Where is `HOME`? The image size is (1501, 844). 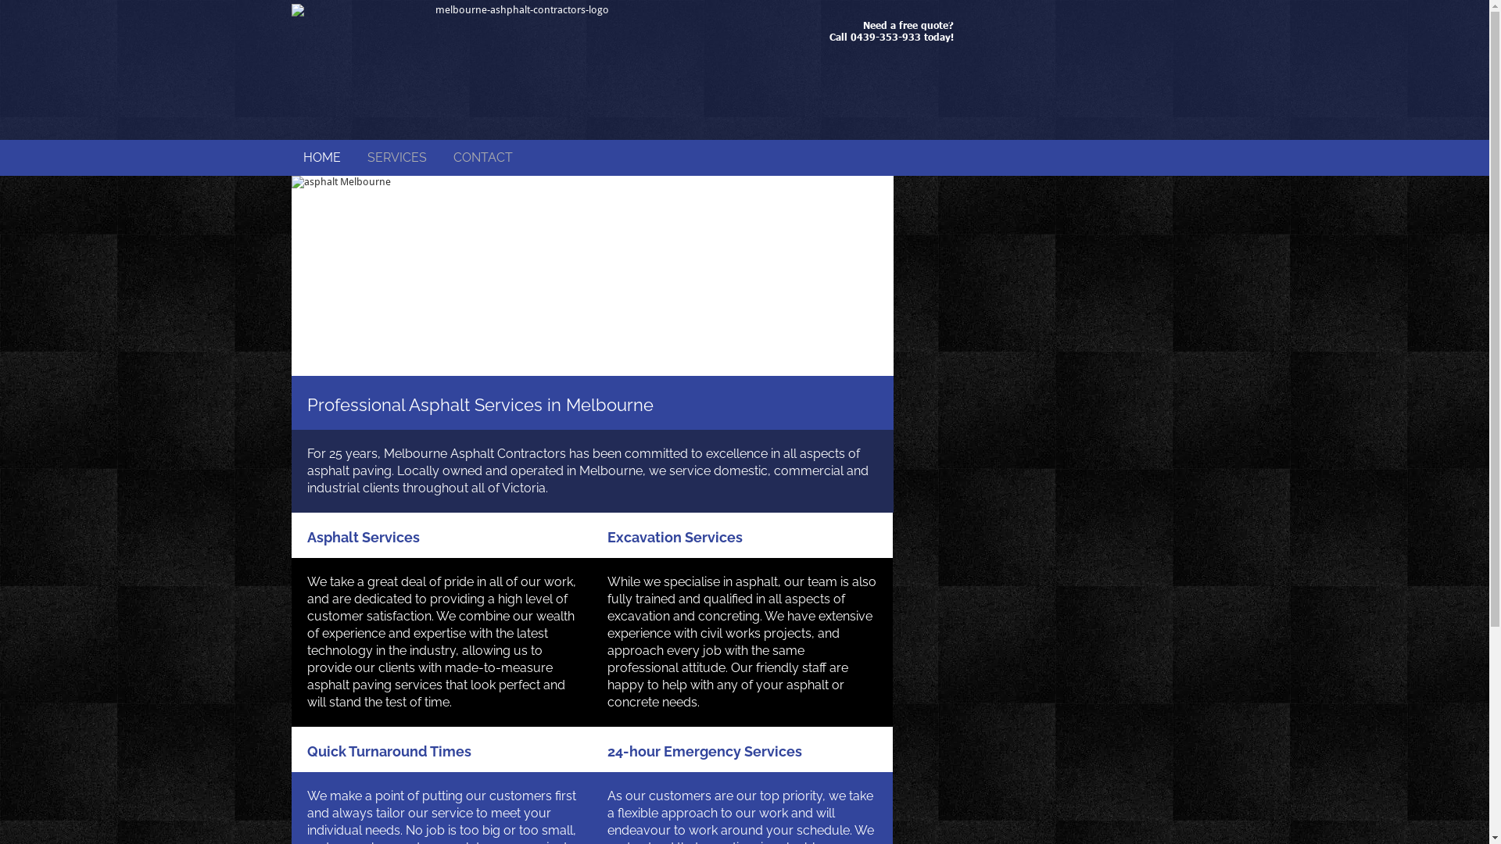
HOME is located at coordinates (322, 158).